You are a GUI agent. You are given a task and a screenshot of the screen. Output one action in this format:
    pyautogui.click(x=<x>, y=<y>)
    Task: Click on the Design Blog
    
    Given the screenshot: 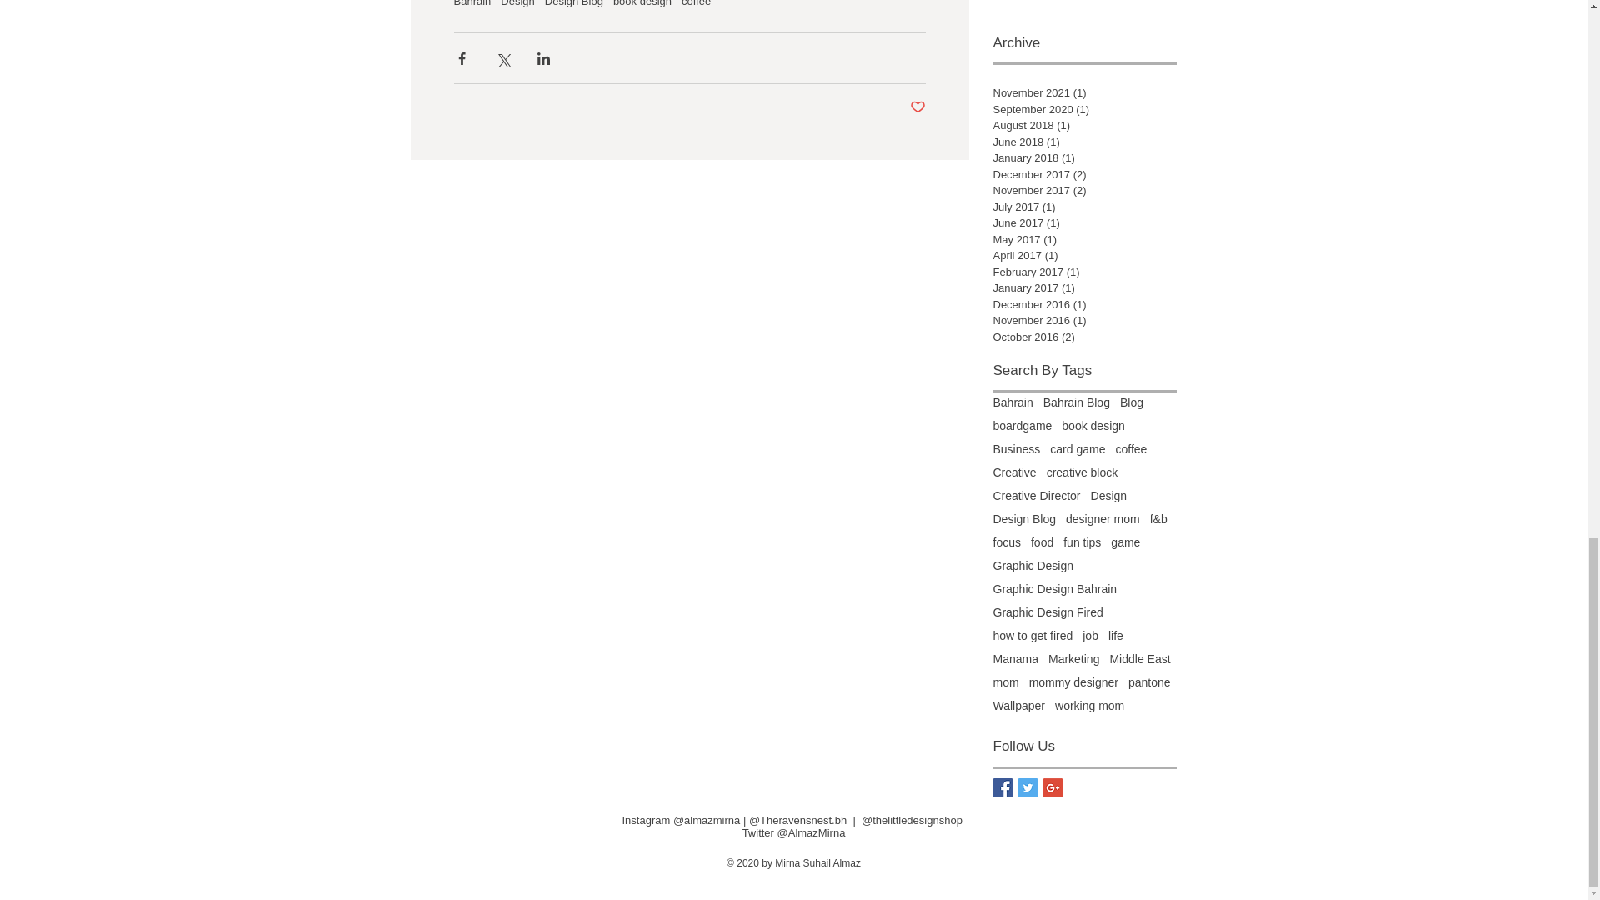 What is the action you would take?
    pyautogui.click(x=573, y=3)
    